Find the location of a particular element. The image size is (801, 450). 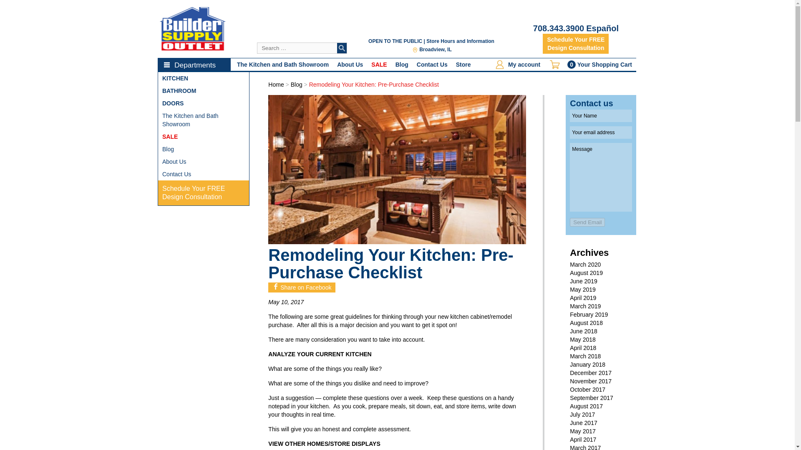

About Us is located at coordinates (204, 137).